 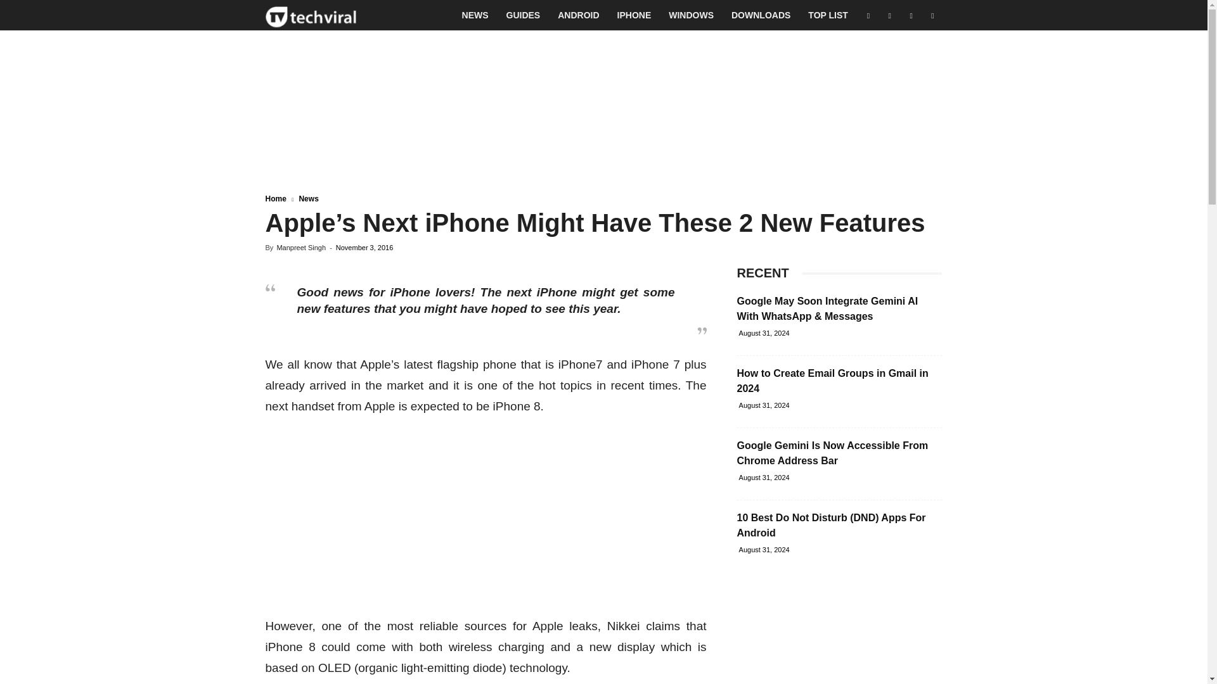 I want to click on TOP LIST, so click(x=828, y=15).